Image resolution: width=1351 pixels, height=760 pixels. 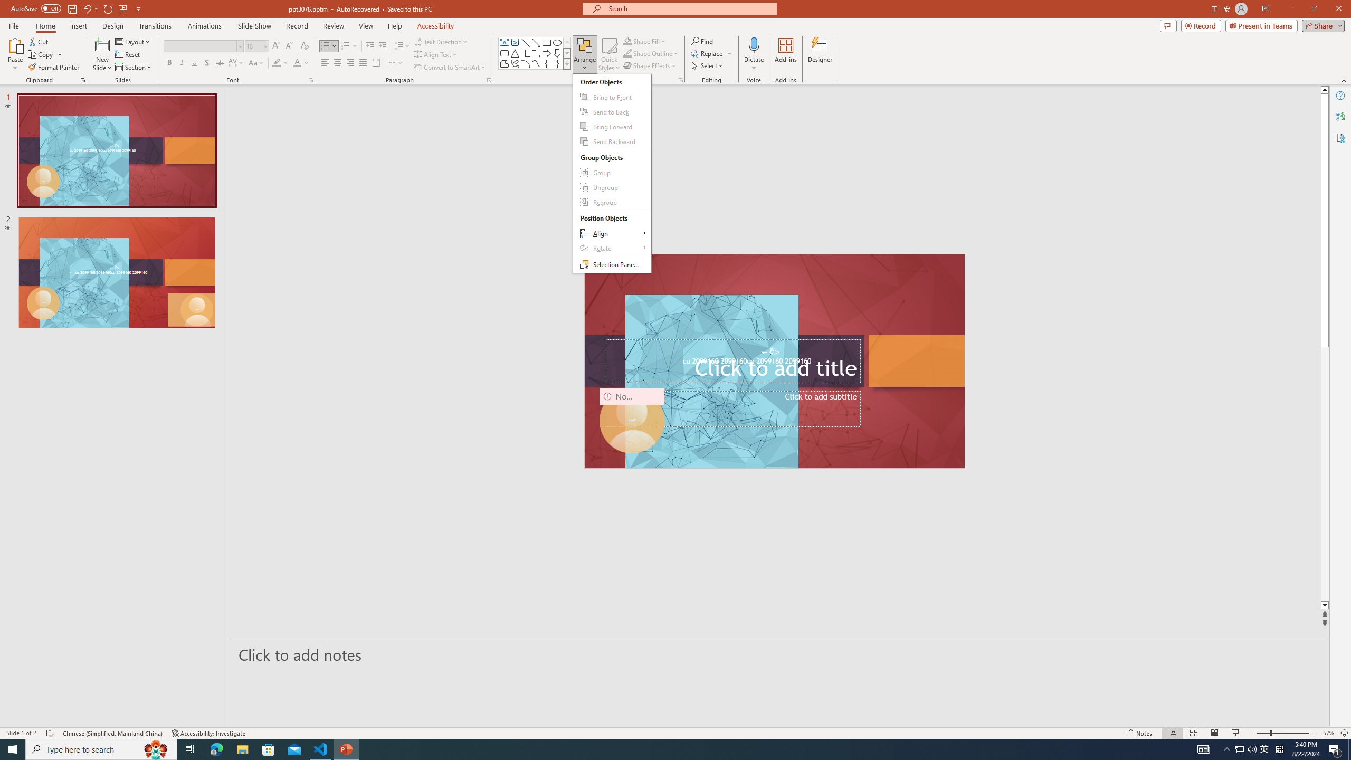 I want to click on Find..., so click(x=702, y=41).